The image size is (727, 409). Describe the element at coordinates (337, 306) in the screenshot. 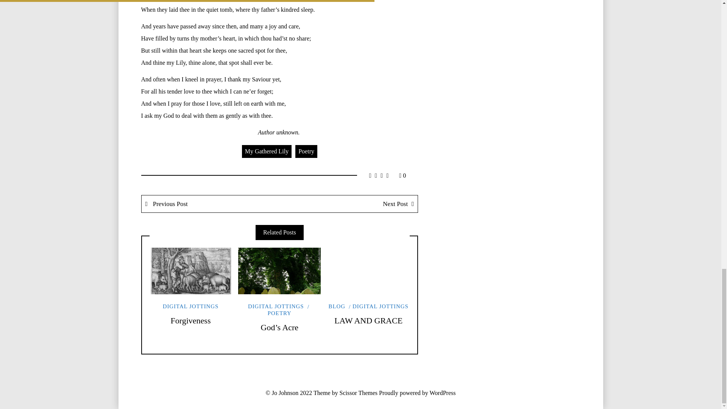

I see `BLOG` at that location.